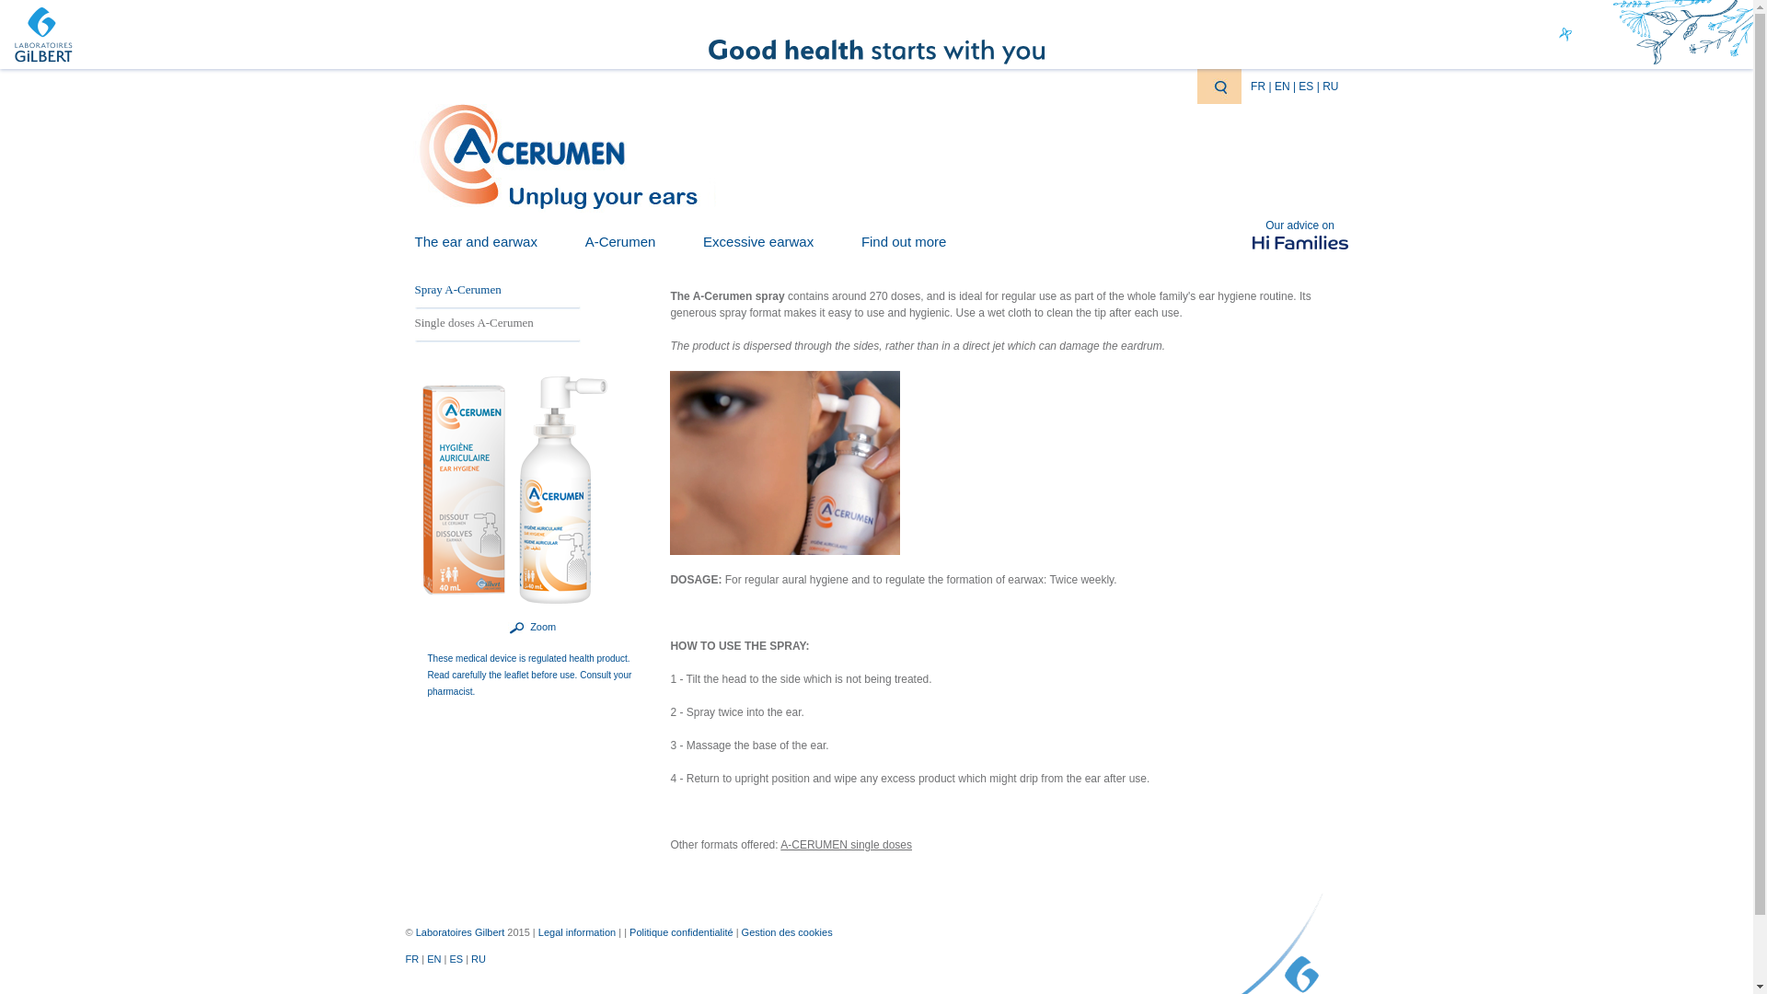 Image resolution: width=1767 pixels, height=994 pixels. What do you see at coordinates (1259, 87) in the screenshot?
I see `FR` at bounding box center [1259, 87].